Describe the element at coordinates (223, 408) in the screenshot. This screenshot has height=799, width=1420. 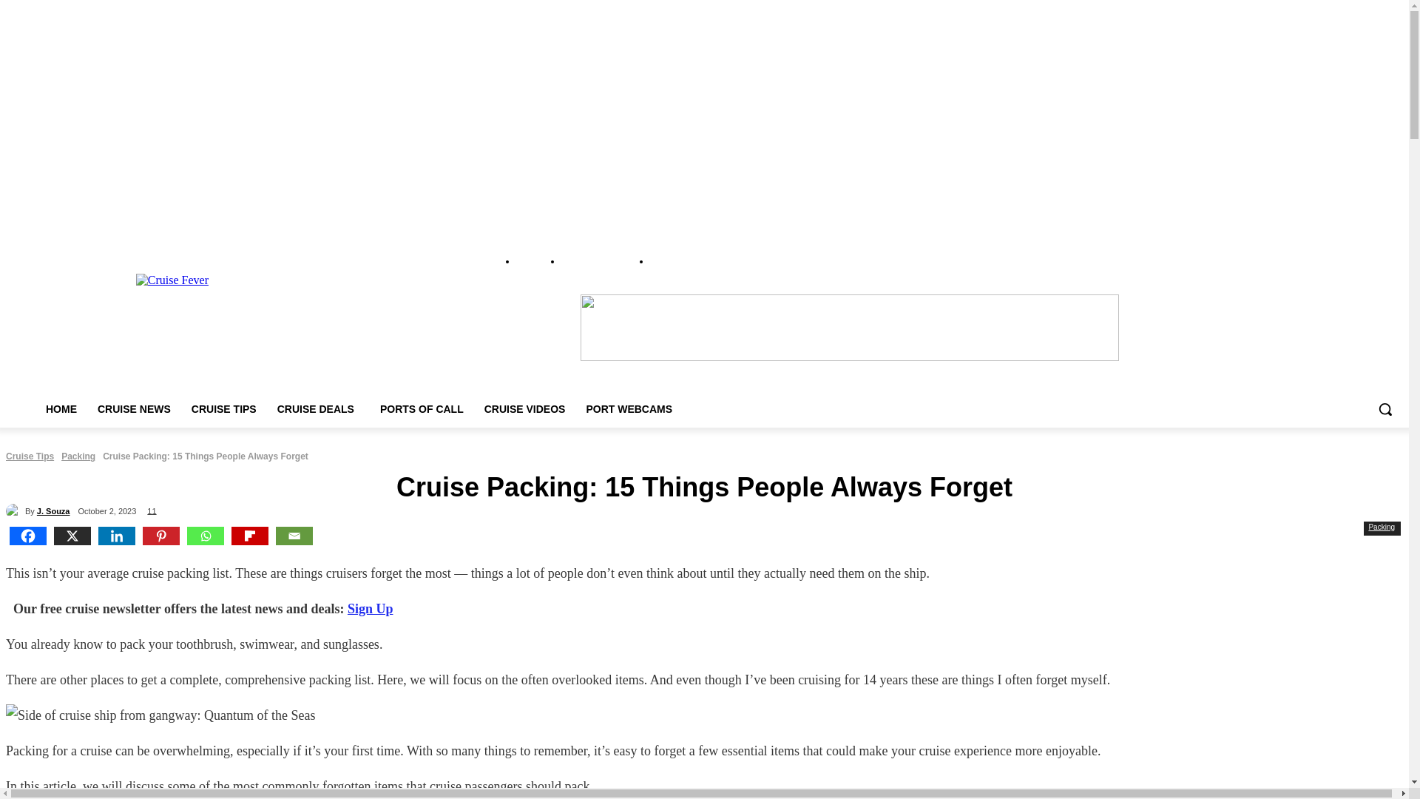
I see `CRUISE TIPS` at that location.